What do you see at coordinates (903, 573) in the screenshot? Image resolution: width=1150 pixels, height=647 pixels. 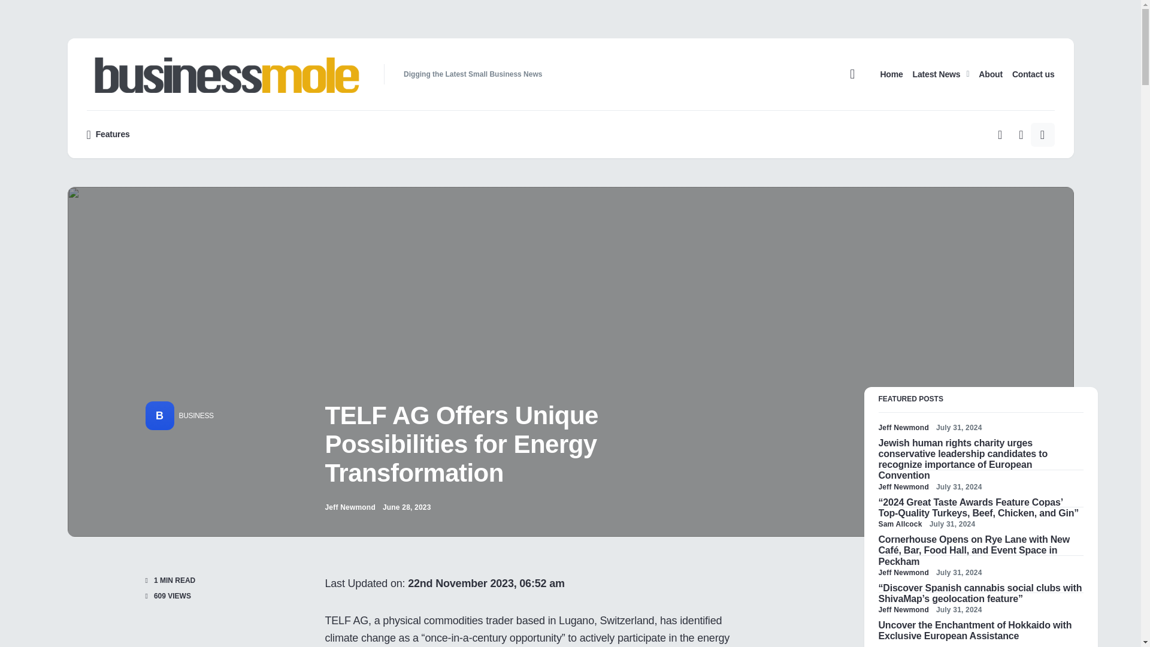 I see `View all posts by Jeff Newmond` at bounding box center [903, 573].